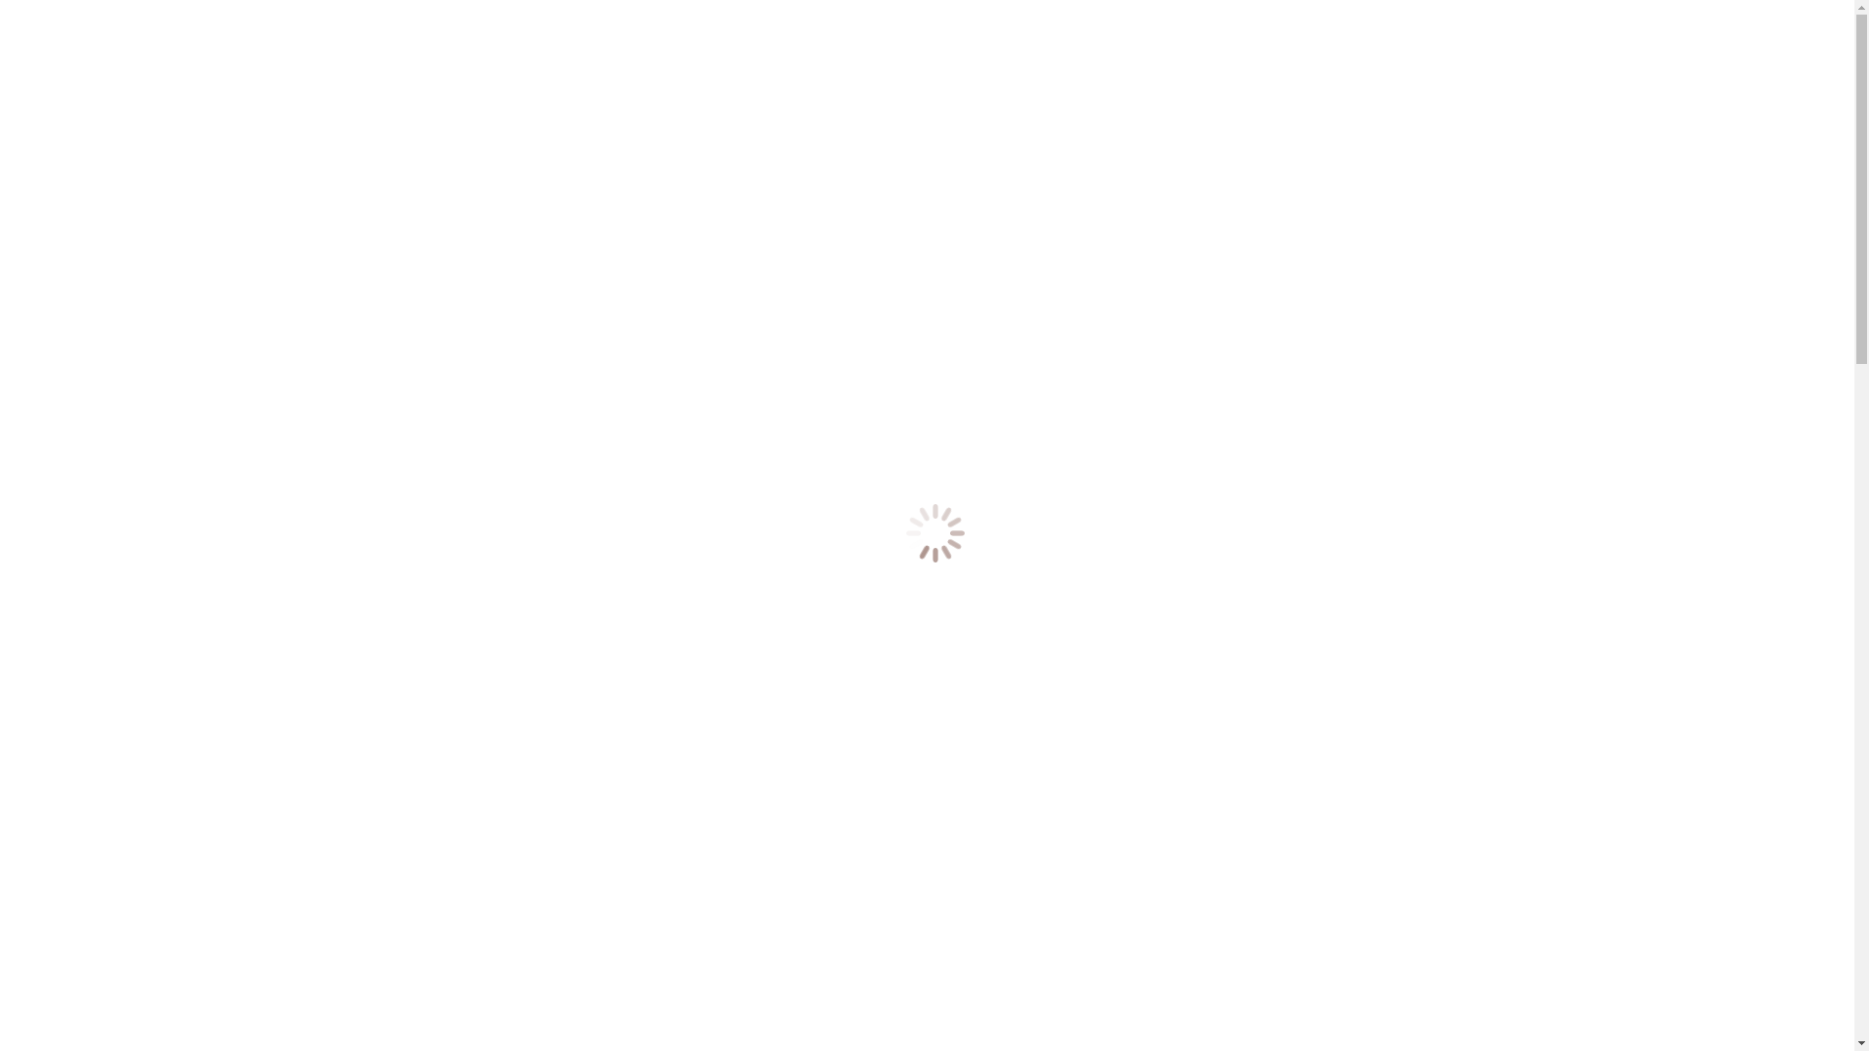 This screenshot has width=1869, height=1051. I want to click on Kasse, so click(162, 428).